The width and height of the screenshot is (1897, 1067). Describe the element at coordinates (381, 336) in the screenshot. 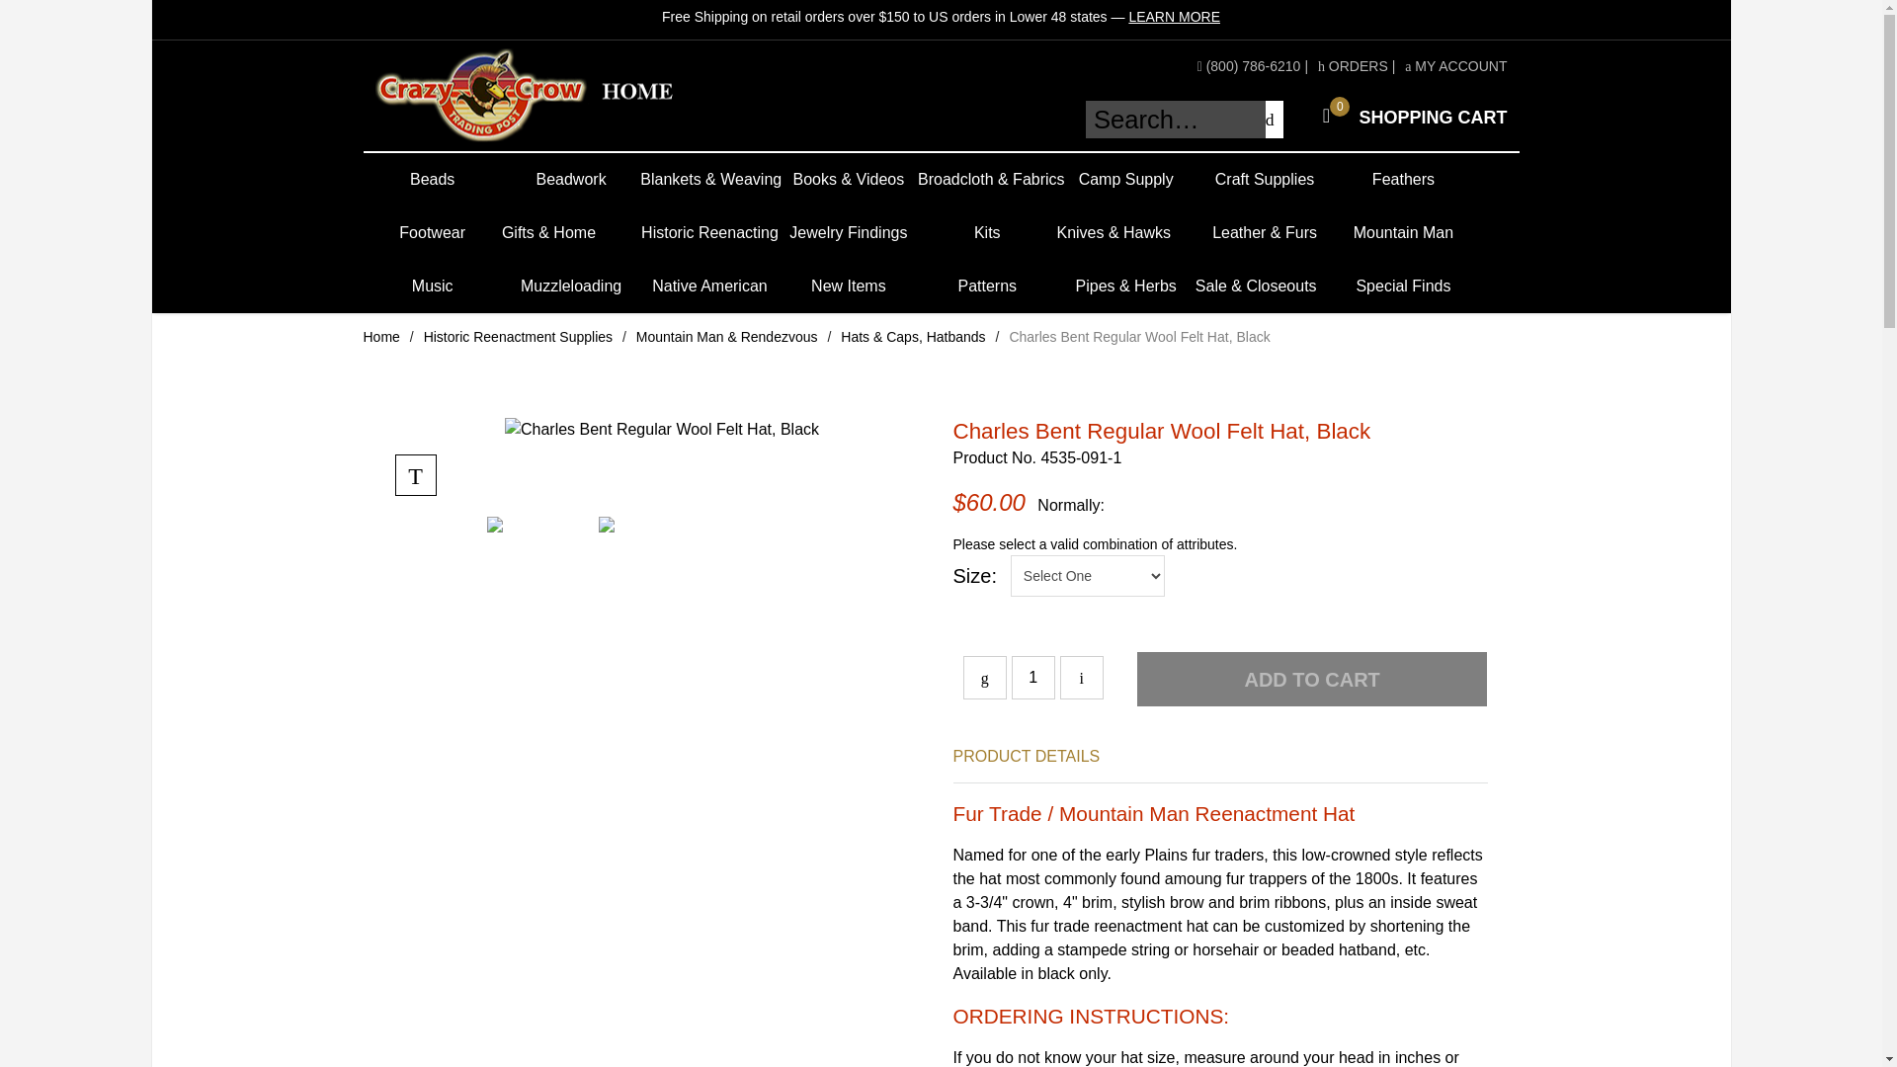

I see `Crazy Crow Trading Post` at that location.